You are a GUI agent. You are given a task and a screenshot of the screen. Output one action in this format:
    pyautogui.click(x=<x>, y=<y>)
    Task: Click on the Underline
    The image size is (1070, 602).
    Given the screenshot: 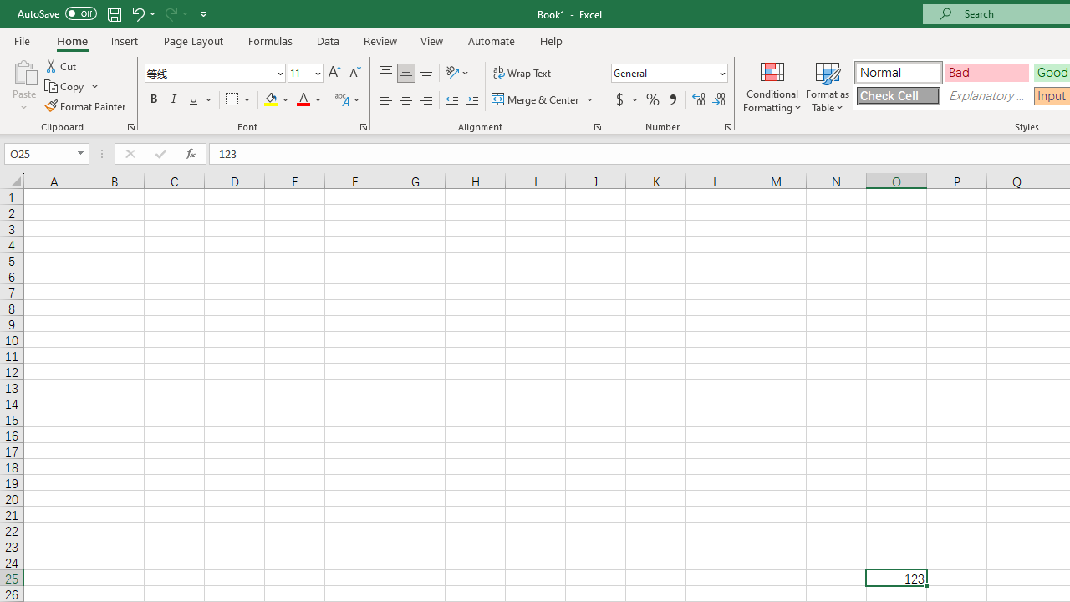 What is the action you would take?
    pyautogui.click(x=194, y=100)
    